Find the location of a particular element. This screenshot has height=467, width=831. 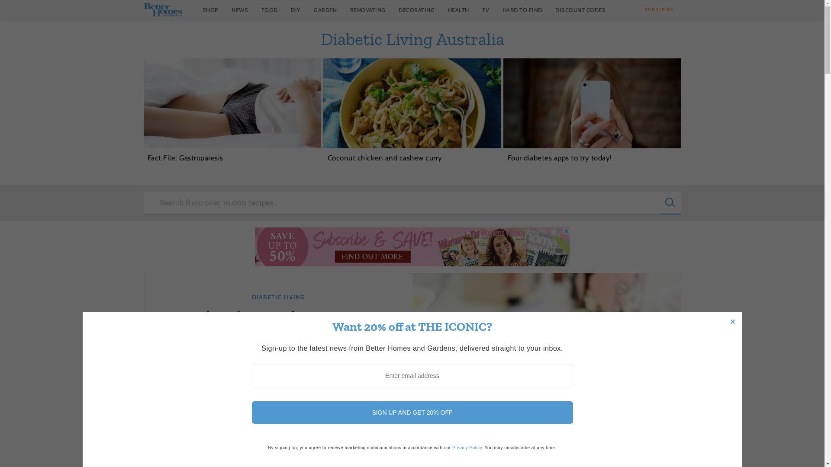

DECORATING is located at coordinates (416, 10).